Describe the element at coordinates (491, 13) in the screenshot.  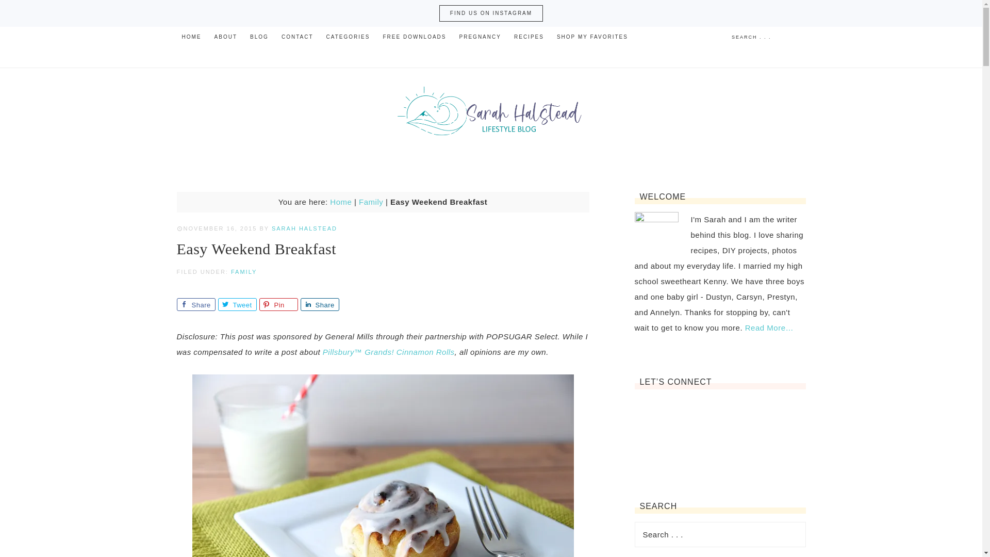
I see `FIND US ON INSTAGRAM` at that location.